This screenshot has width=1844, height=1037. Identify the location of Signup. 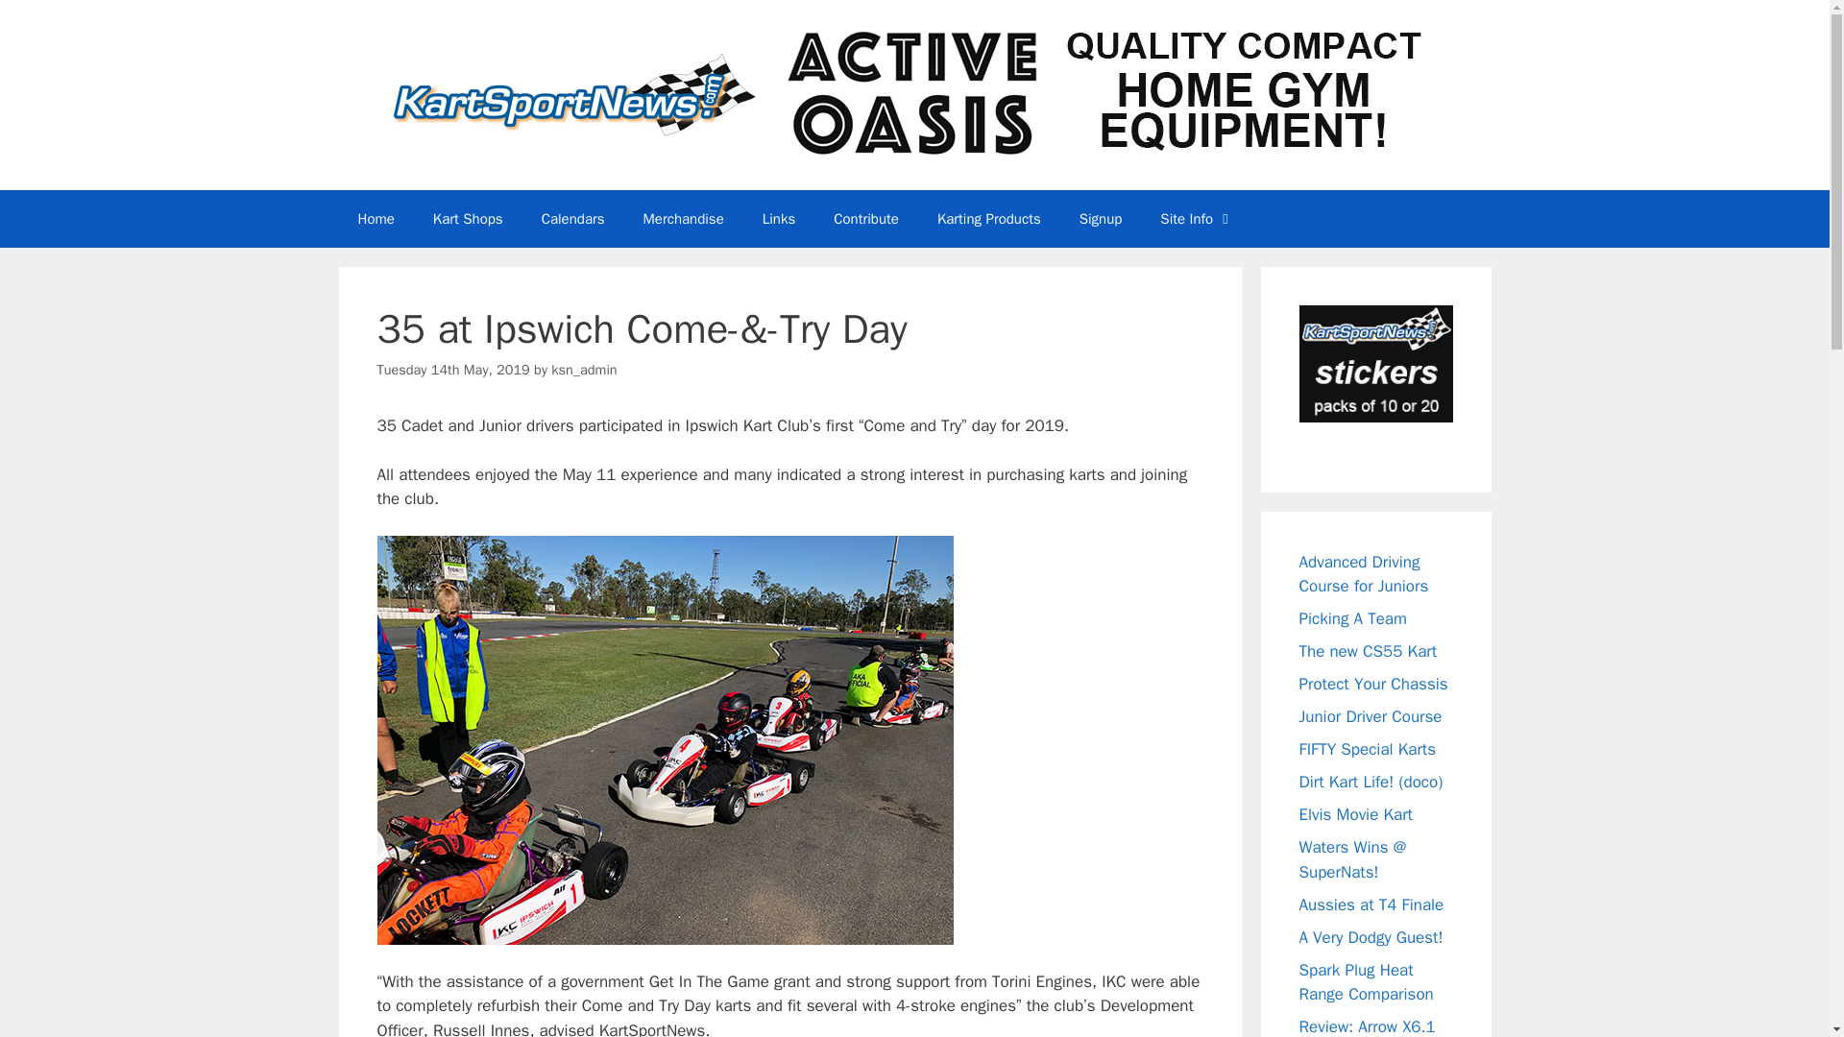
(1101, 219).